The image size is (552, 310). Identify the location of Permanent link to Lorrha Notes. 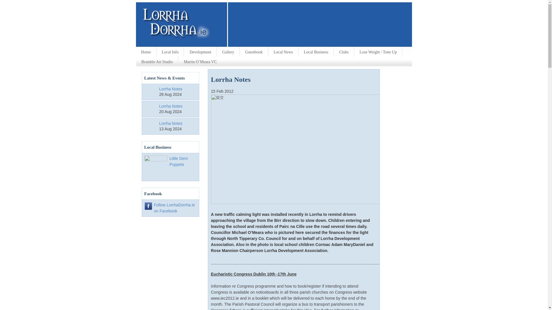
(171, 89).